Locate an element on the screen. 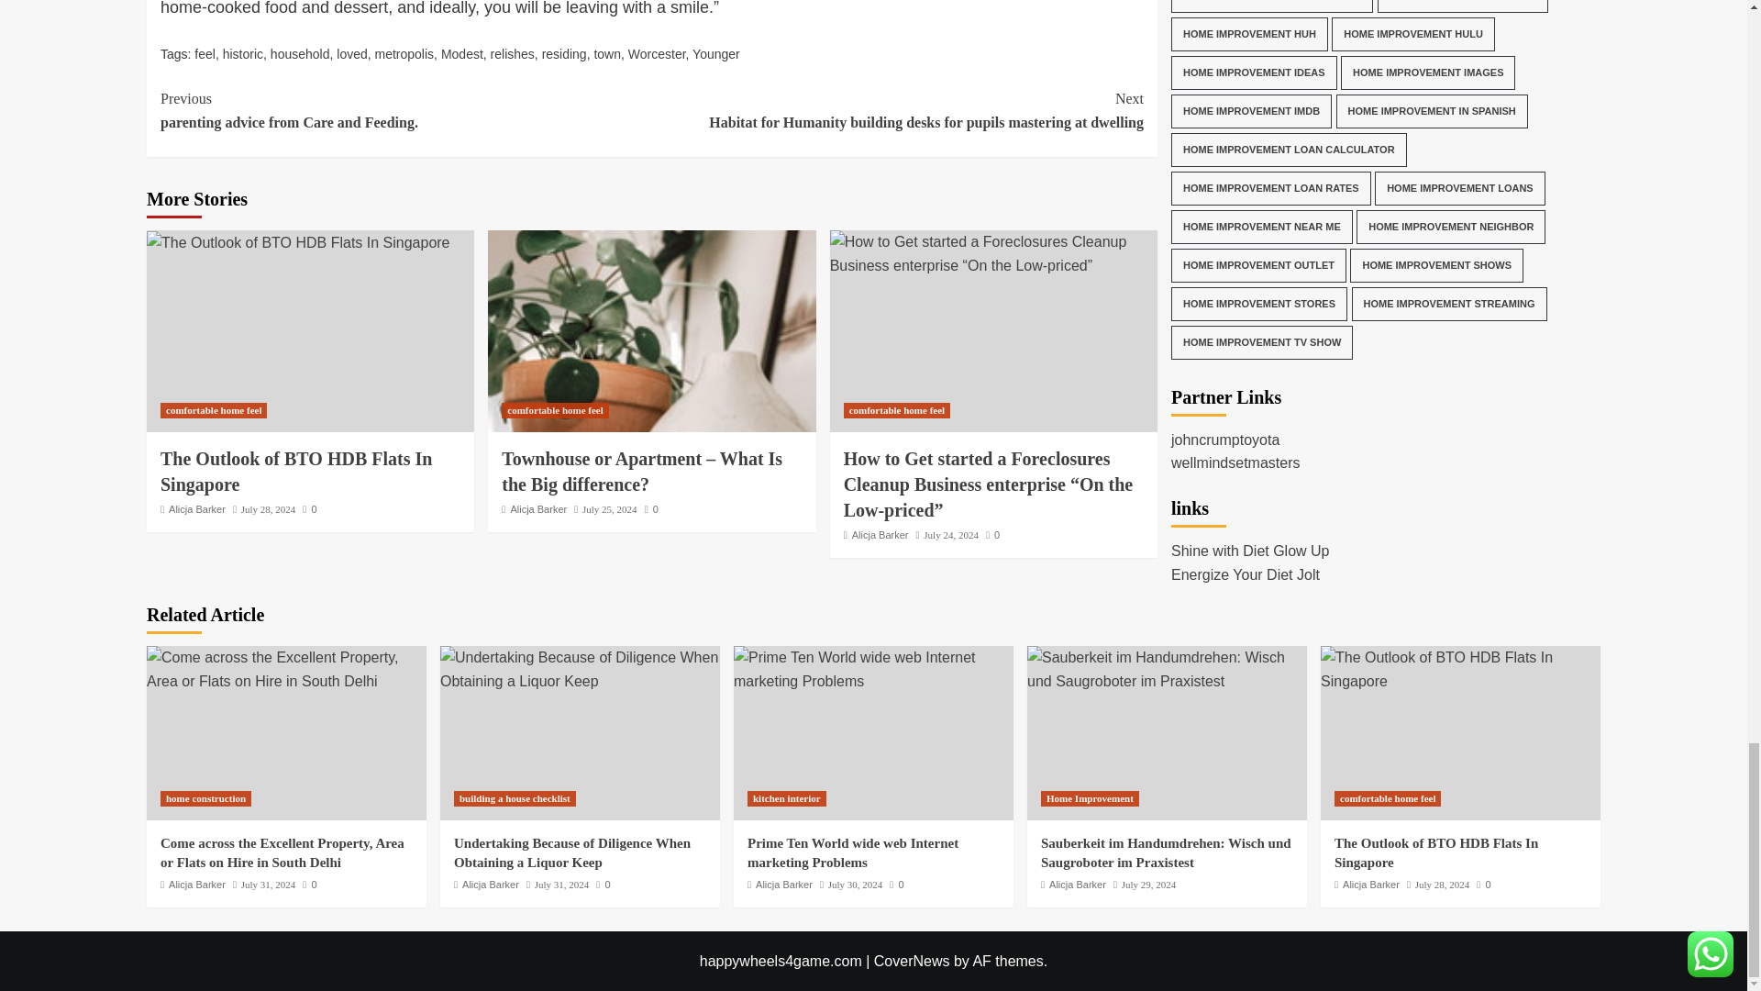 The width and height of the screenshot is (1761, 991). relishes is located at coordinates (513, 53).